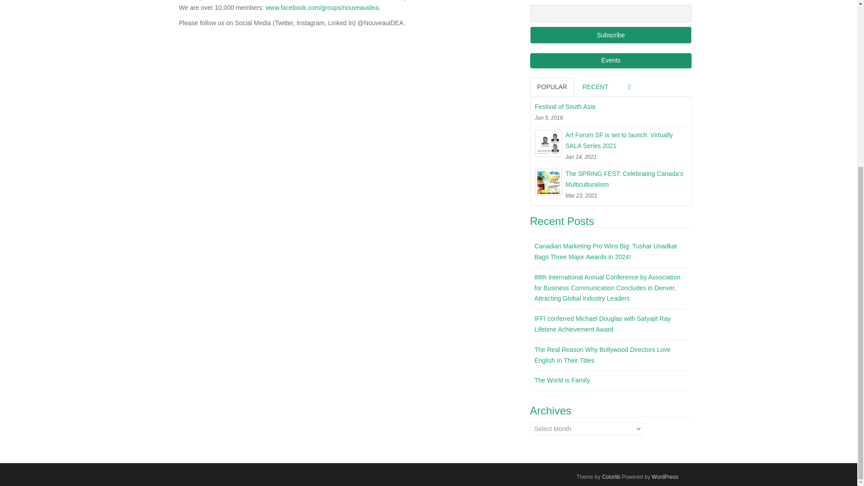 The width and height of the screenshot is (864, 486). I want to click on POPULAR, so click(552, 87).